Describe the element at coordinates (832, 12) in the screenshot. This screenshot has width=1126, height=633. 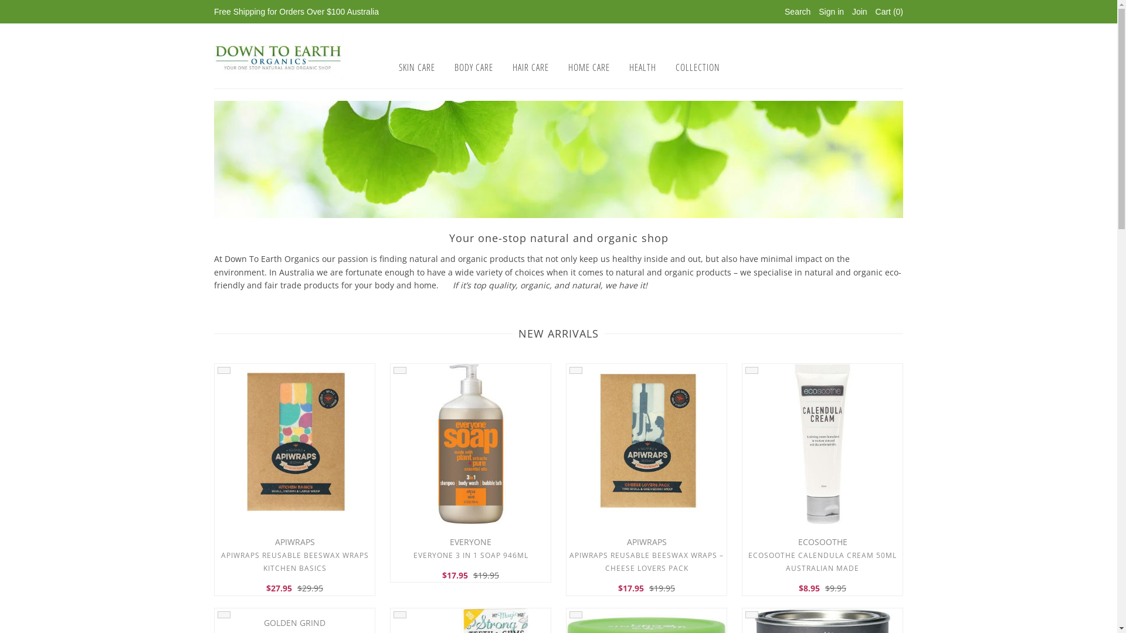
I see `Sign in` at that location.